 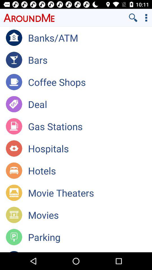 What do you see at coordinates (90, 148) in the screenshot?
I see `scroll until the hospitals icon` at bounding box center [90, 148].